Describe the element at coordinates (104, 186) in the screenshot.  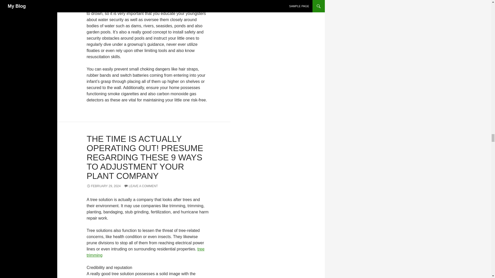
I see `FEBRUARY 29, 2024` at that location.